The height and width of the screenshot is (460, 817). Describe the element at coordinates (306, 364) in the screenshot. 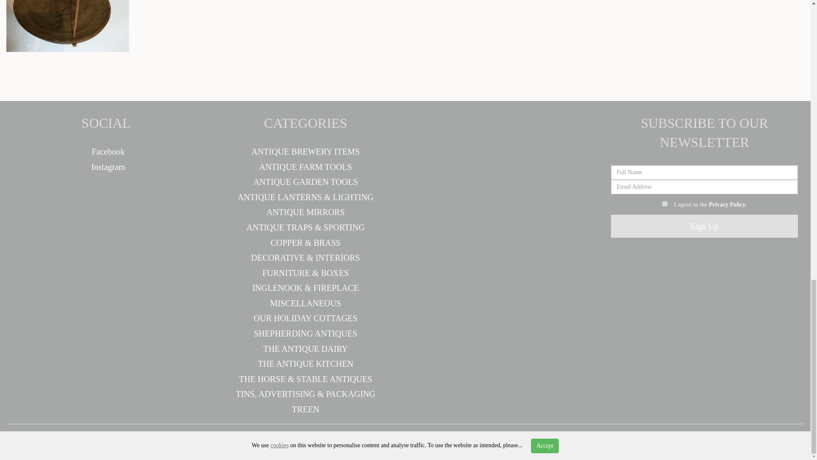

I see `THE ANTIQUE KITCHEN` at that location.